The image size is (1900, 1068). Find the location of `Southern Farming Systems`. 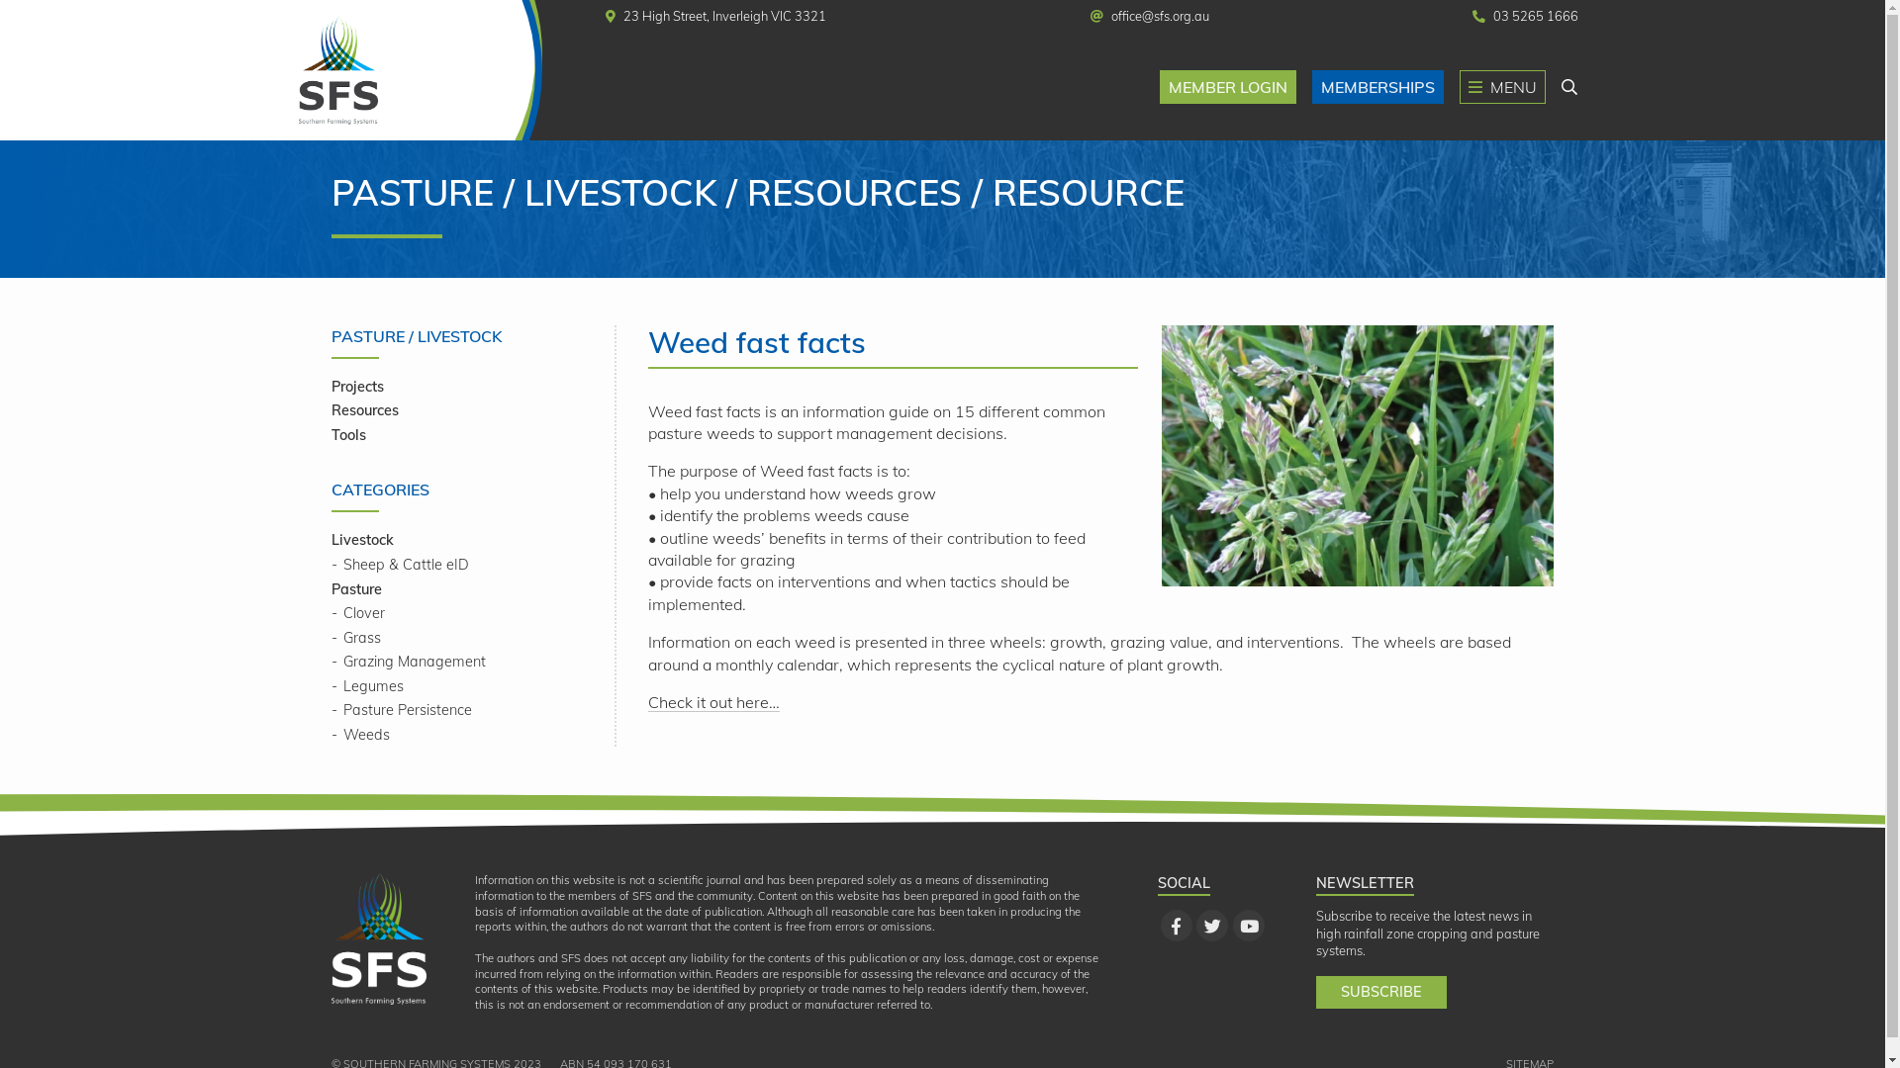

Southern Farming Systems is located at coordinates (379, 937).